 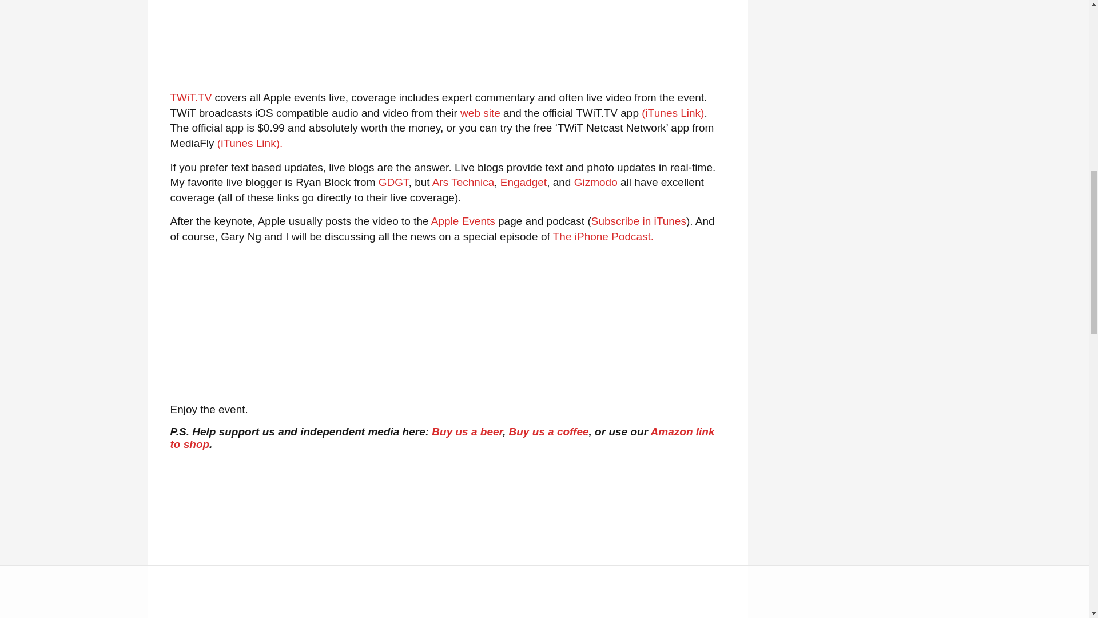 I want to click on web site, so click(x=480, y=113).